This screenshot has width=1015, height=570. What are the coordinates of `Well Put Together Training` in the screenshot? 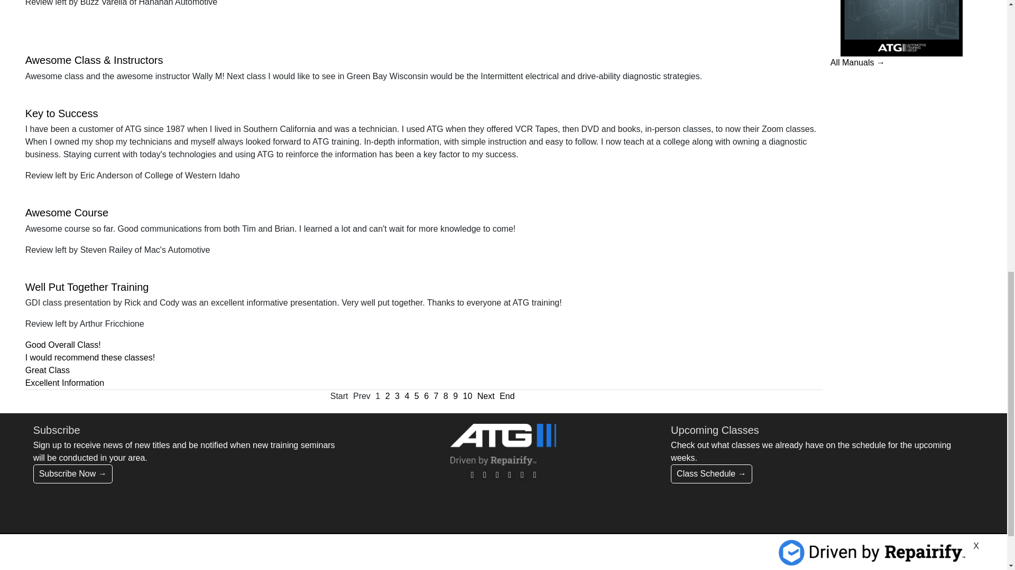 It's located at (87, 287).